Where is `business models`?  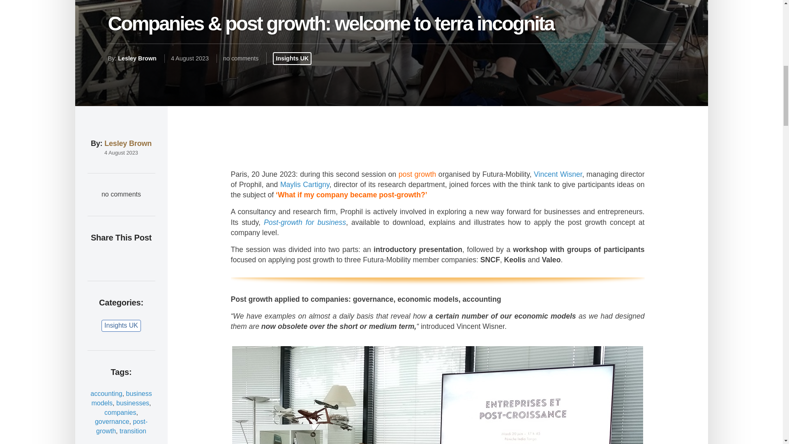
business models is located at coordinates (122, 398).